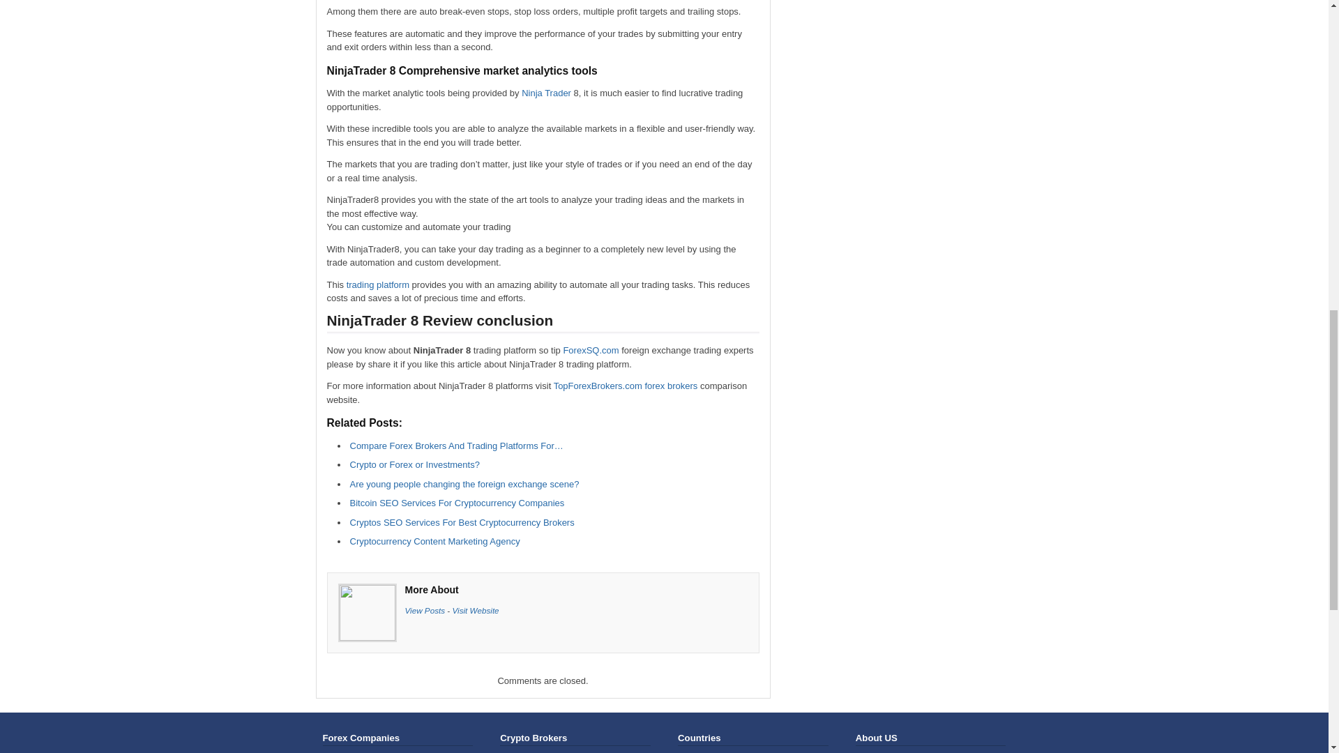 The height and width of the screenshot is (753, 1339). What do you see at coordinates (424, 611) in the screenshot?
I see `View Posts` at bounding box center [424, 611].